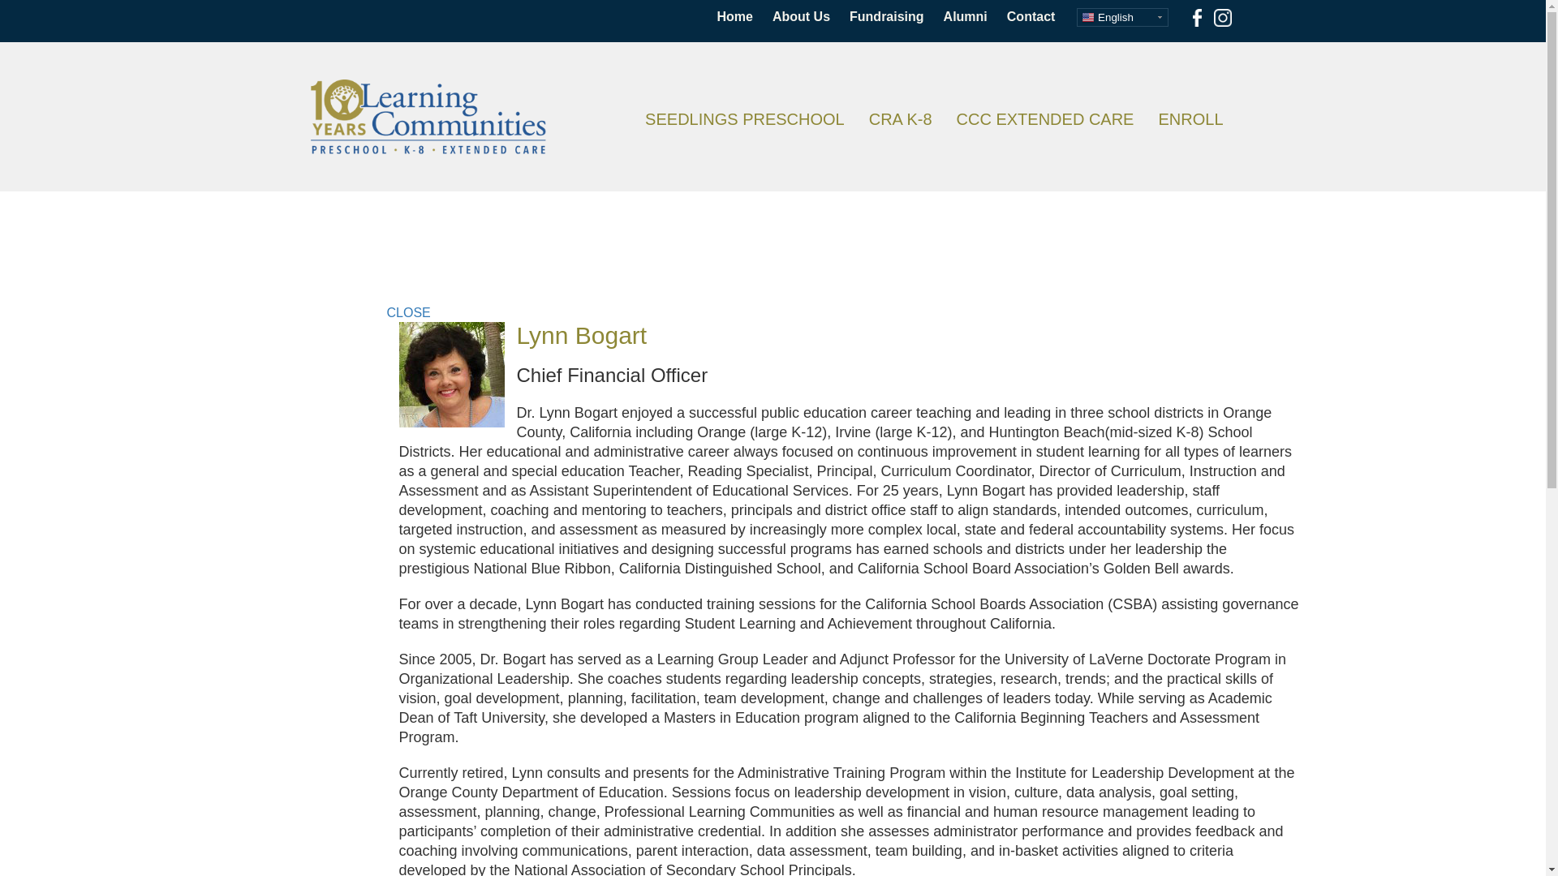  What do you see at coordinates (745, 118) in the screenshot?
I see `SEEDLINGS PRESCHOOL` at bounding box center [745, 118].